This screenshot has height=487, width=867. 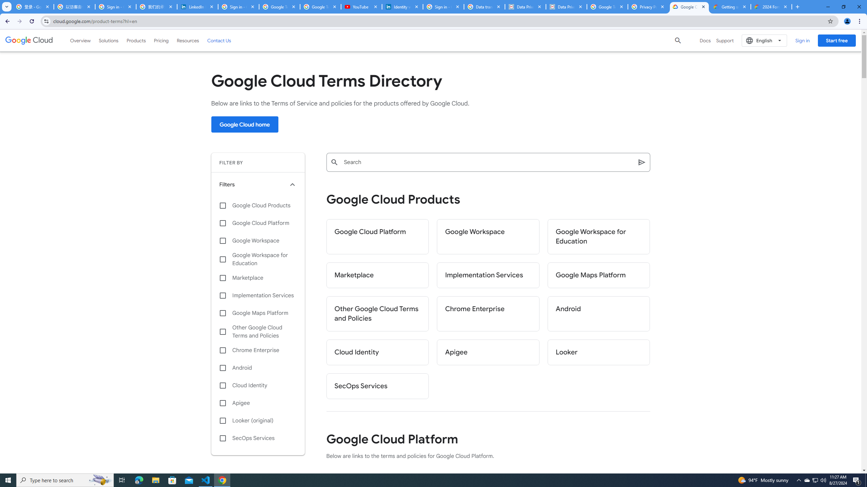 I want to click on New Tab, so click(x=797, y=7).